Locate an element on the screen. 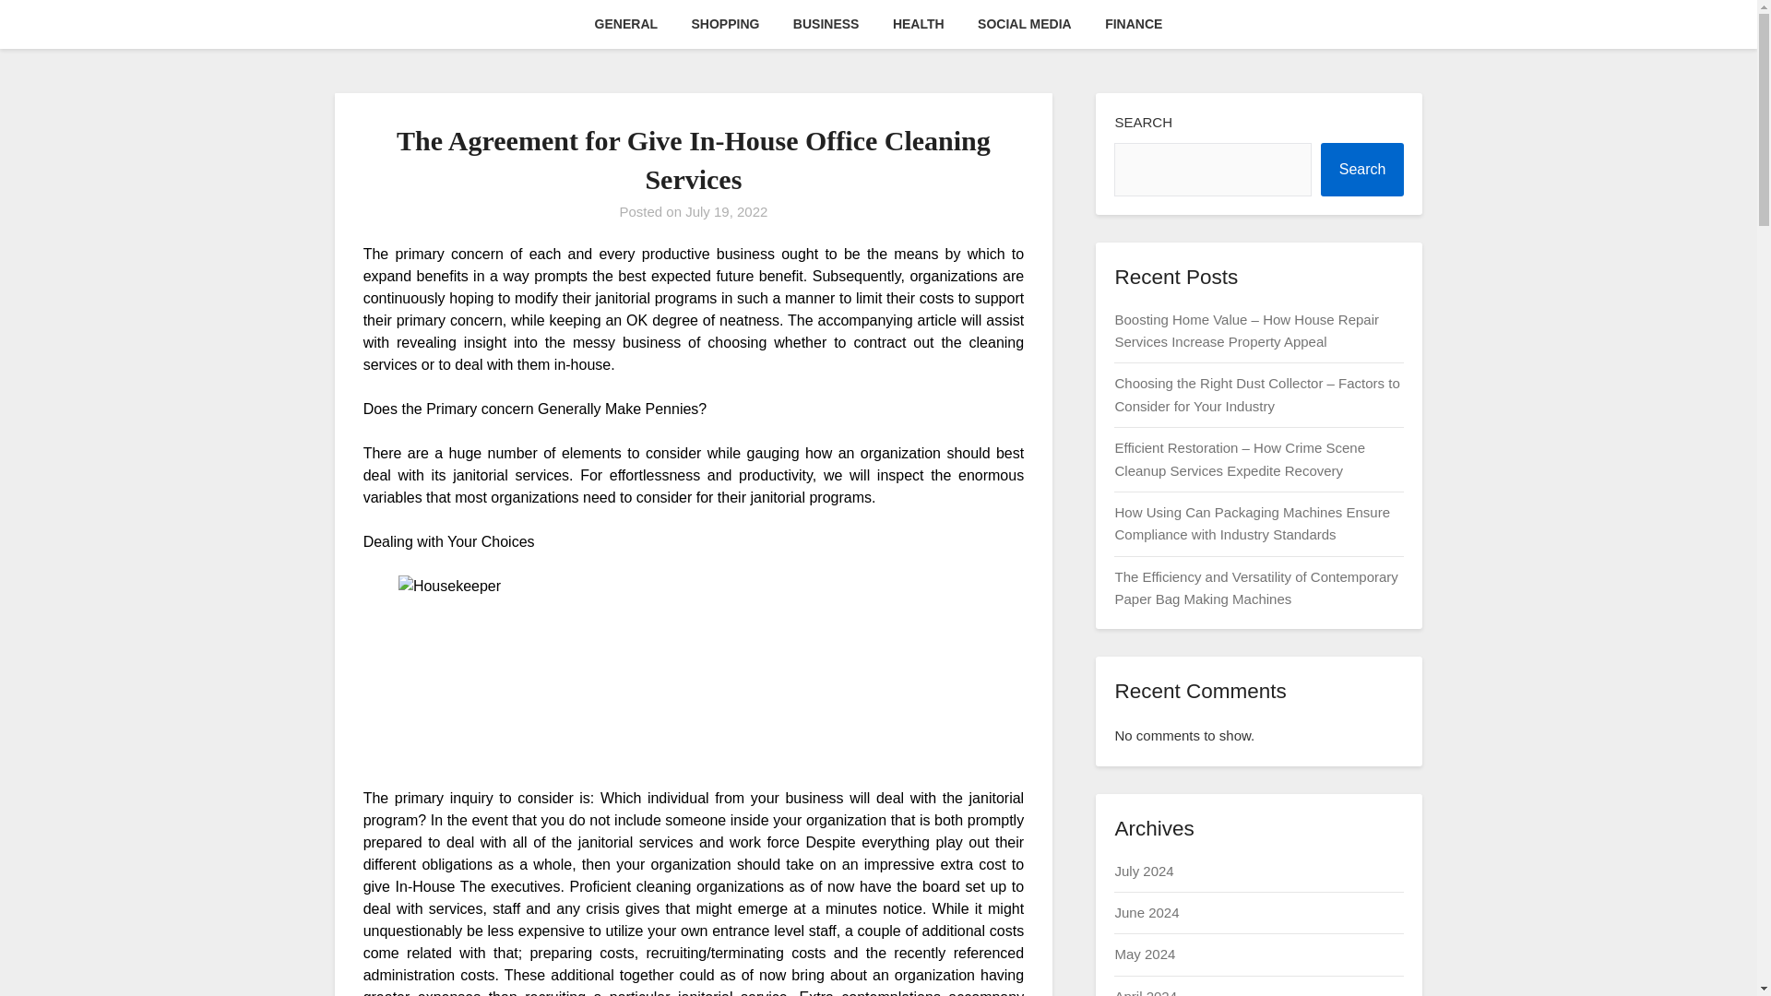 The image size is (1771, 996). SHOPPING is located at coordinates (725, 24).